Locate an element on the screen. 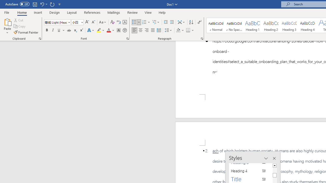  Font Color Automatic is located at coordinates (108, 30).